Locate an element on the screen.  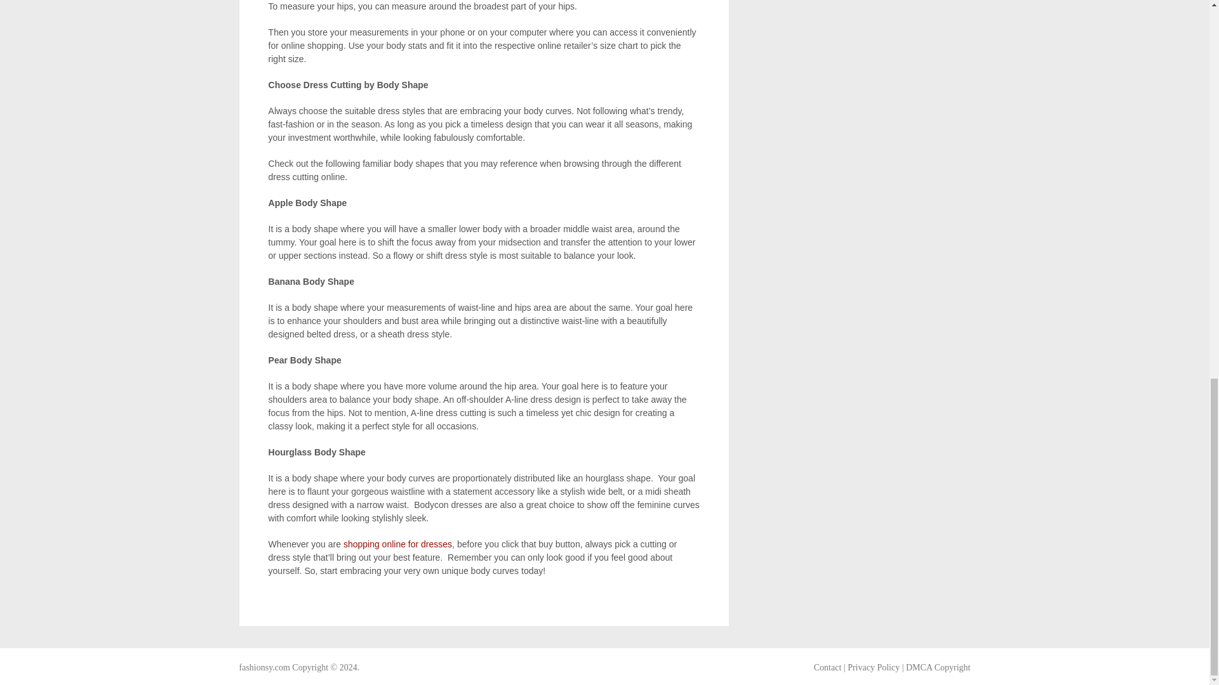
DMCA Copyright is located at coordinates (938, 667).